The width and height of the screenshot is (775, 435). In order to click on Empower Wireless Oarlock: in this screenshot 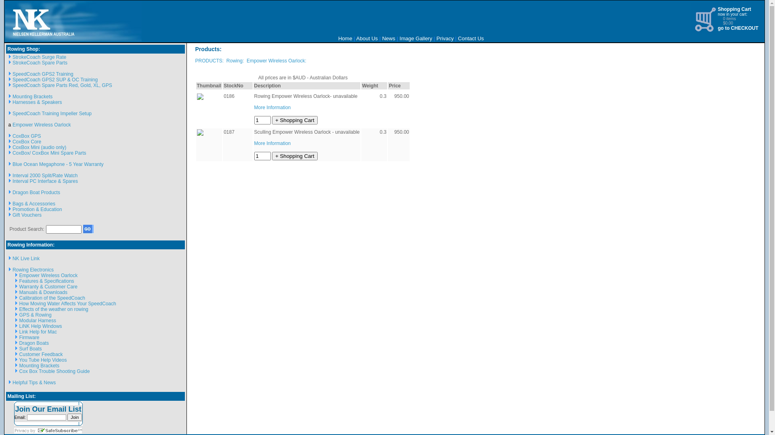, I will do `click(276, 61)`.